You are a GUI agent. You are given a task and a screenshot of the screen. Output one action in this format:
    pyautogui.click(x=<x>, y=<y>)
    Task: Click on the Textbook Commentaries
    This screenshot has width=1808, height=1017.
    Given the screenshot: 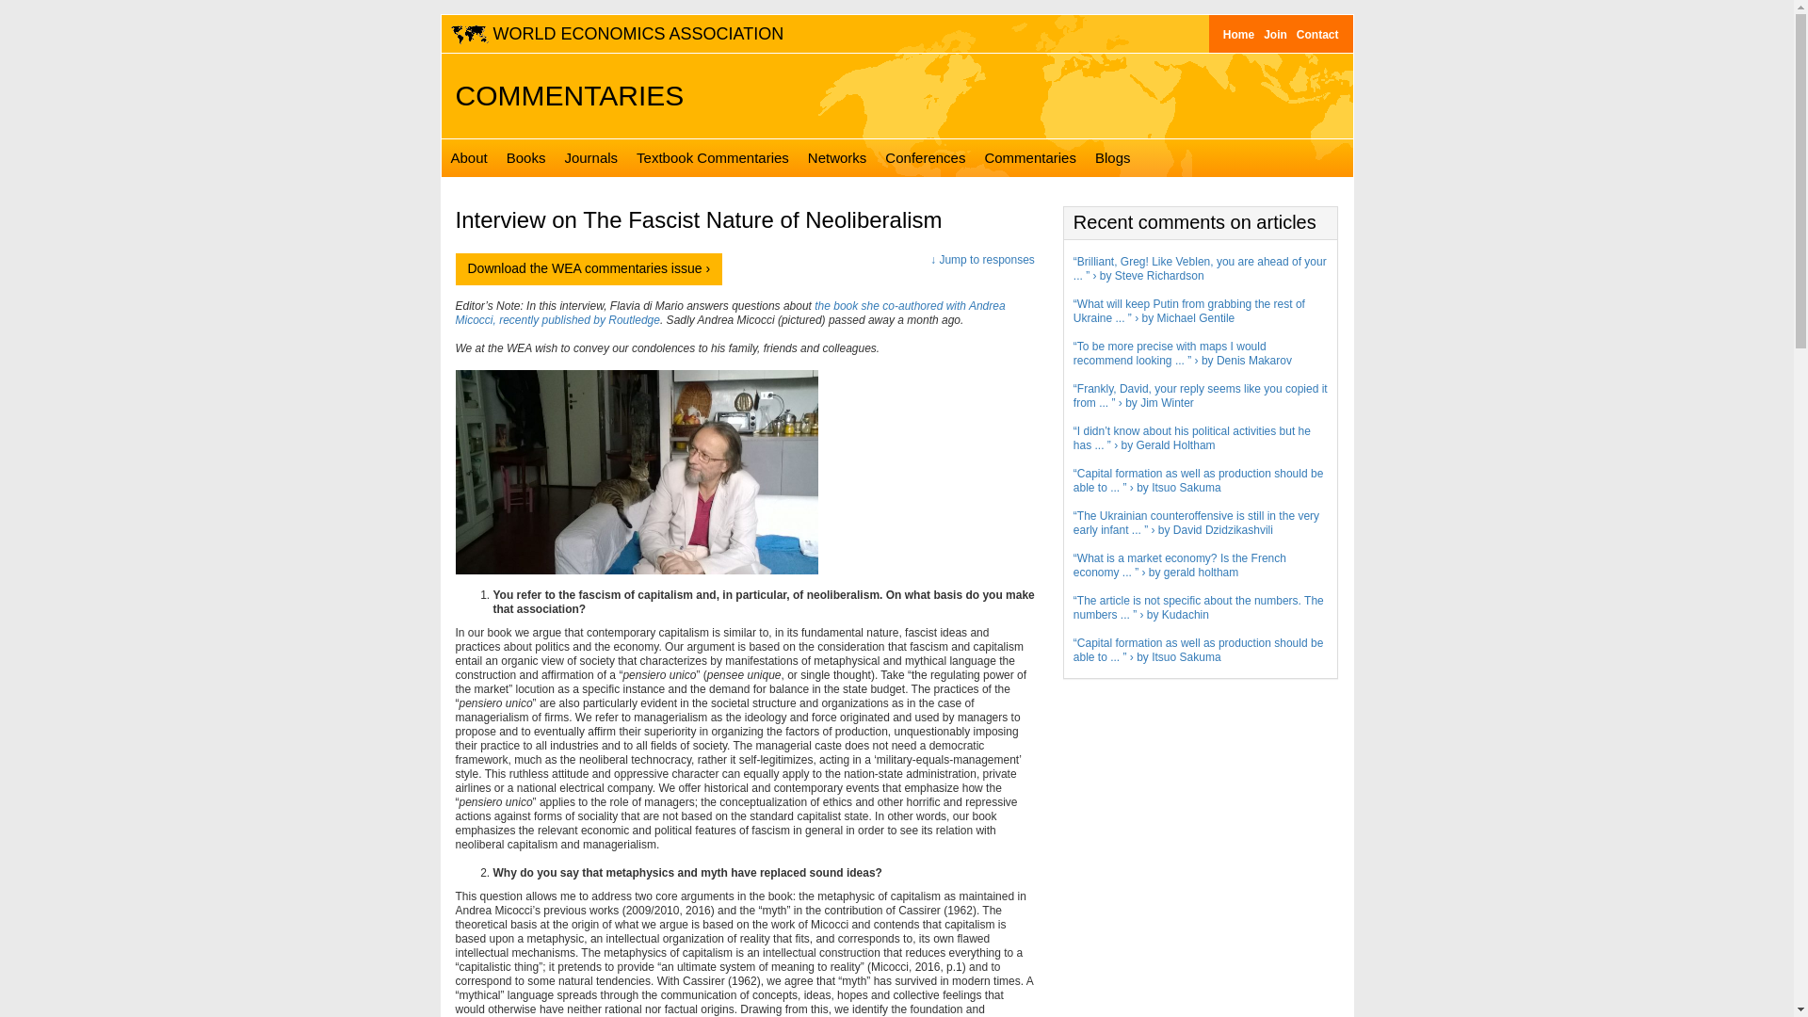 What is the action you would take?
    pyautogui.click(x=713, y=157)
    